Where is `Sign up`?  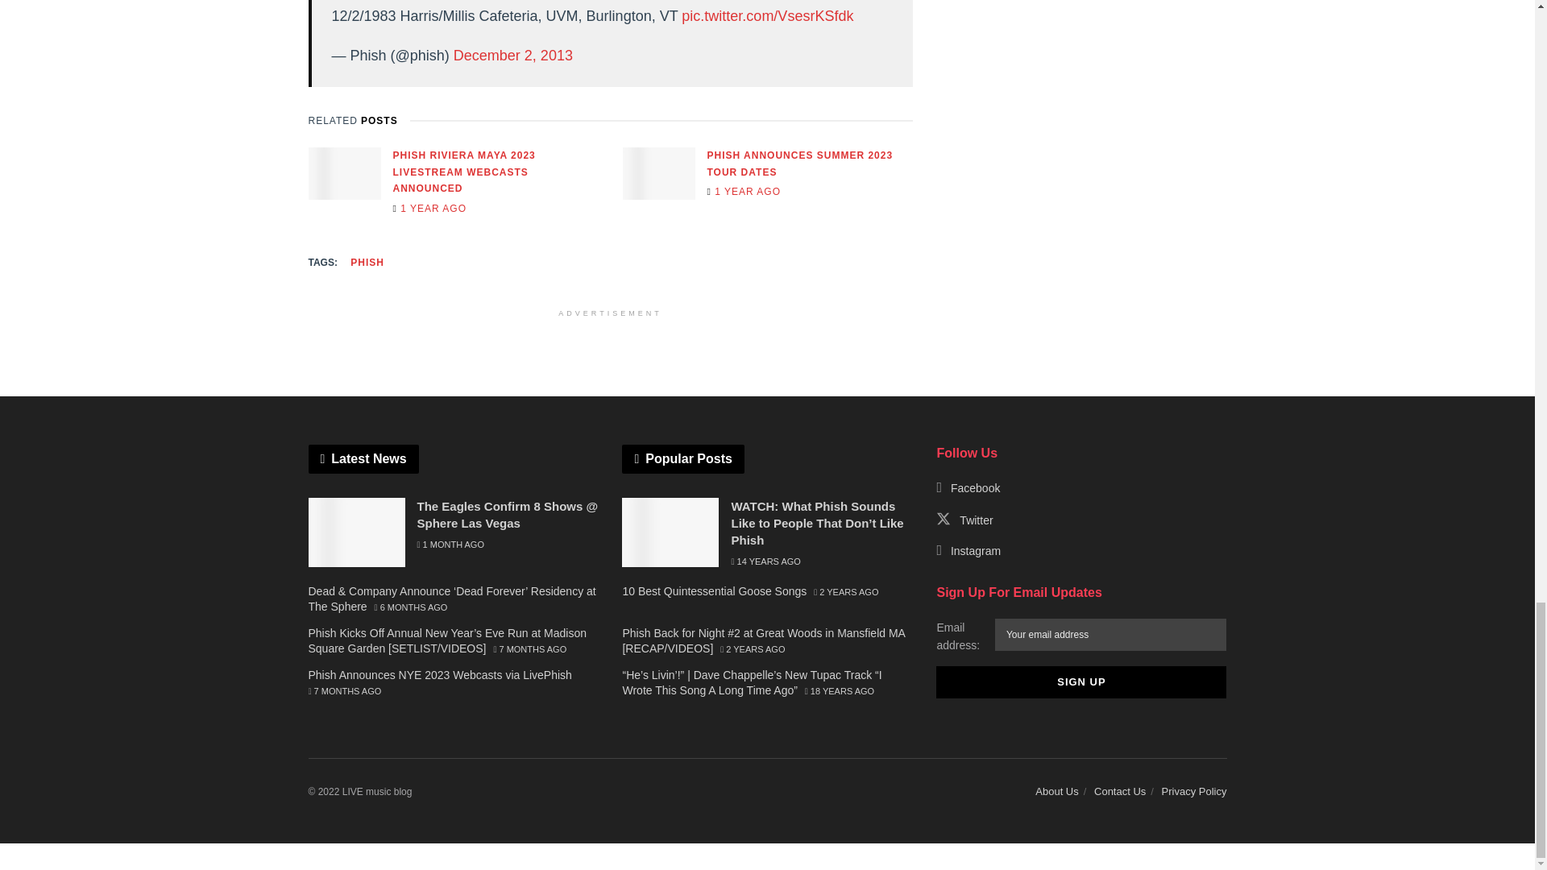
Sign up is located at coordinates (1081, 682).